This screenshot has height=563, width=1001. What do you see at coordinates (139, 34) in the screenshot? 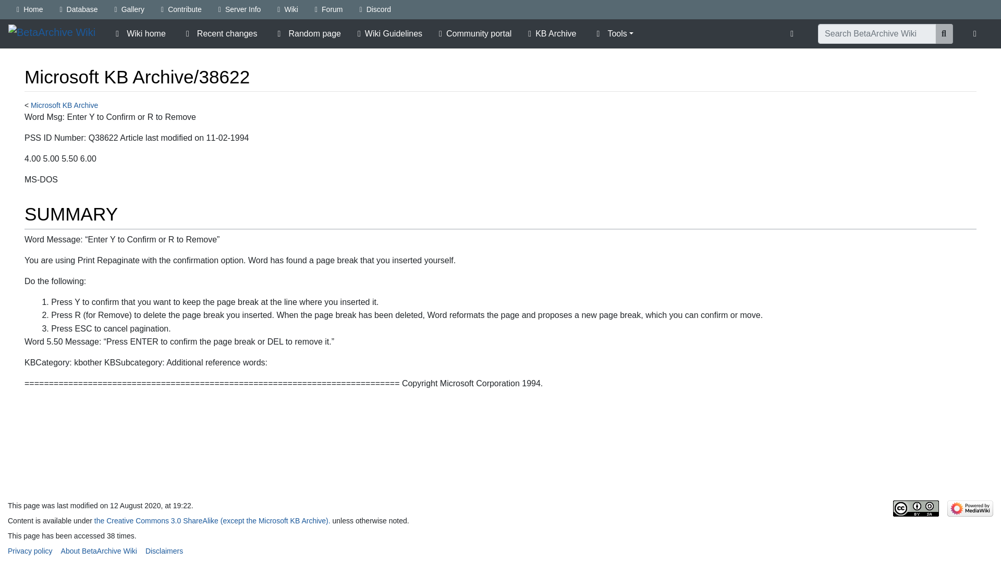
I see `Wiki home` at bounding box center [139, 34].